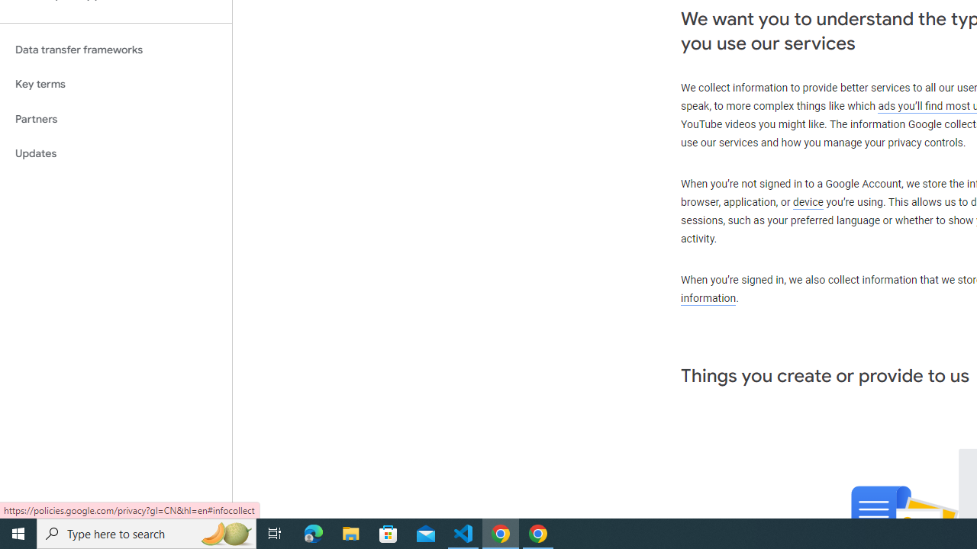 The image size is (977, 549). Describe the element at coordinates (116, 84) in the screenshot. I see `Key terms` at that location.